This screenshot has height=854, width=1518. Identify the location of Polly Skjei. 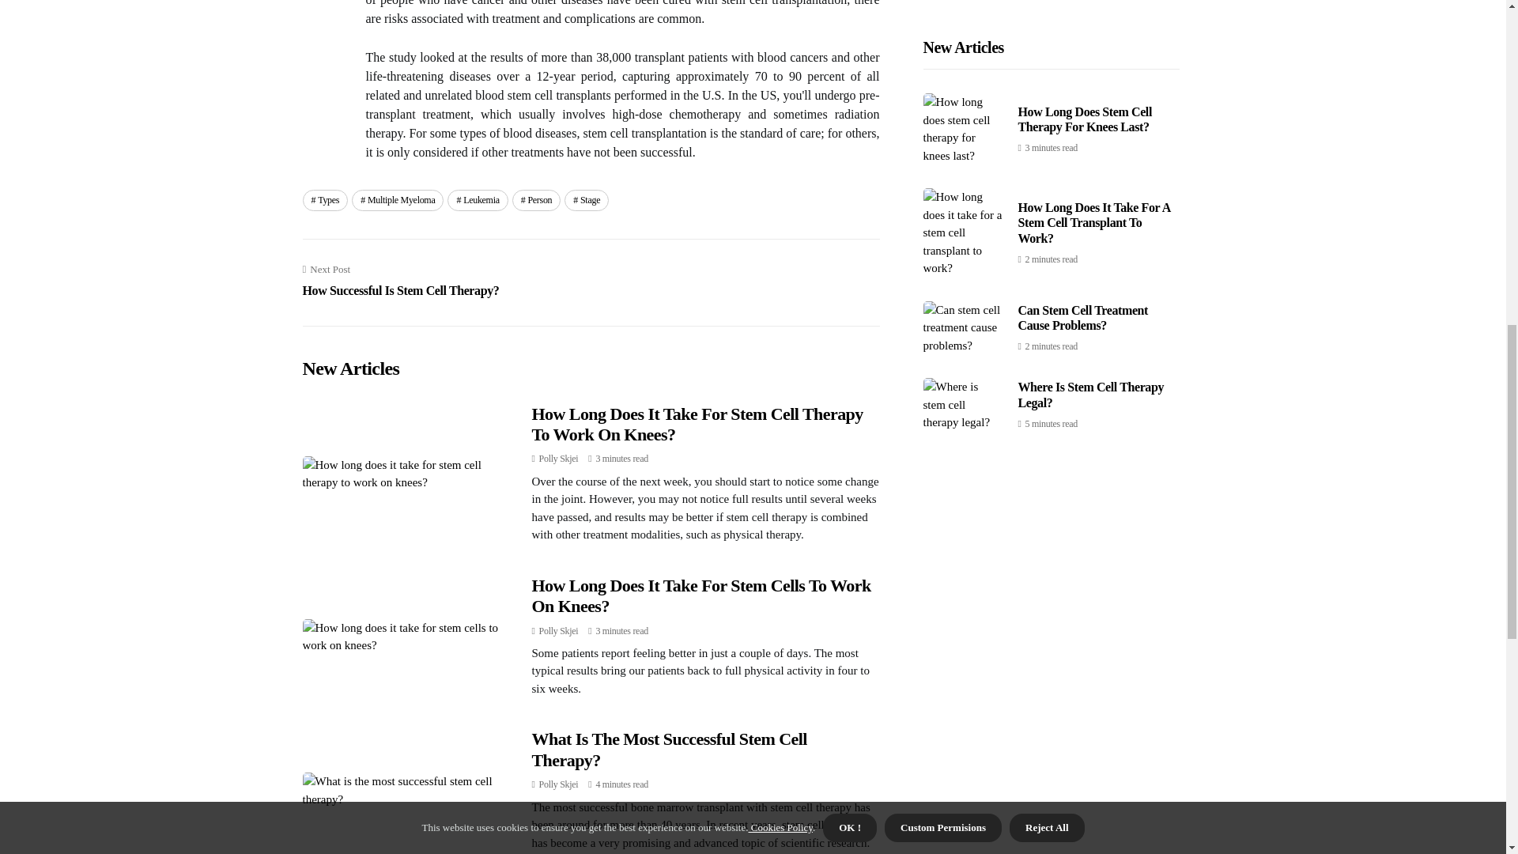
(478, 199).